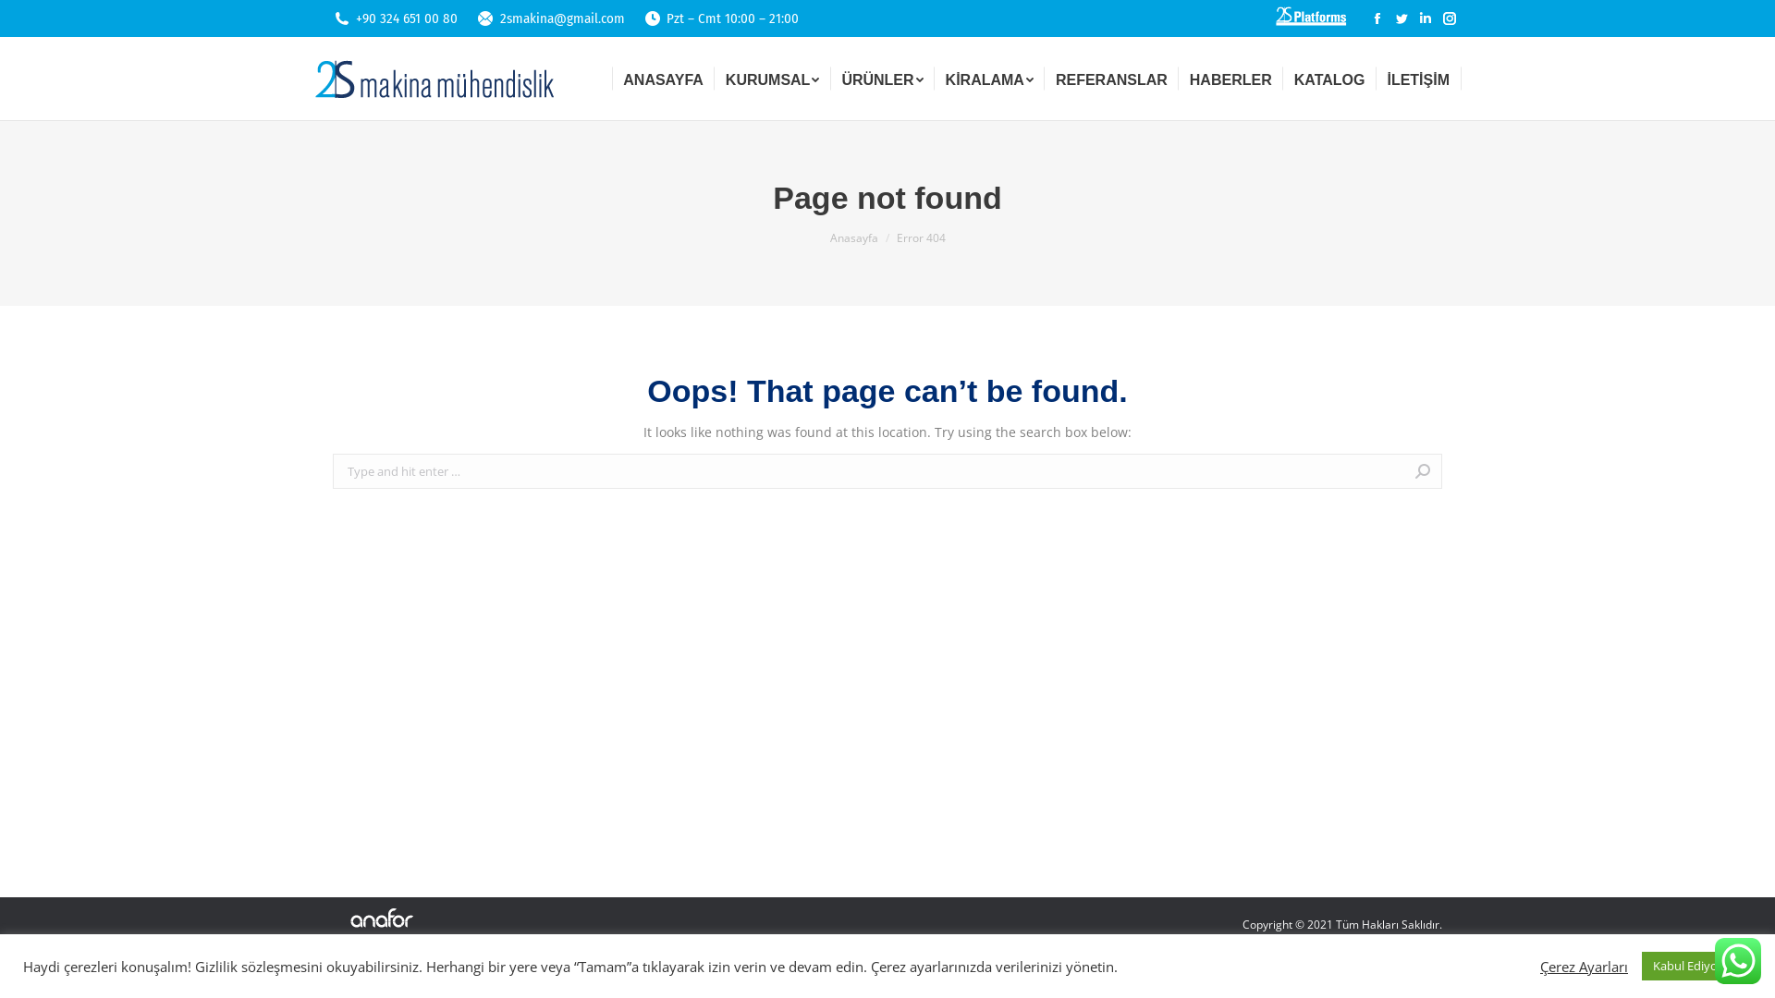 Image resolution: width=1775 pixels, height=998 pixels. What do you see at coordinates (1377, 18) in the screenshot?
I see `Facebook page opens in new window` at bounding box center [1377, 18].